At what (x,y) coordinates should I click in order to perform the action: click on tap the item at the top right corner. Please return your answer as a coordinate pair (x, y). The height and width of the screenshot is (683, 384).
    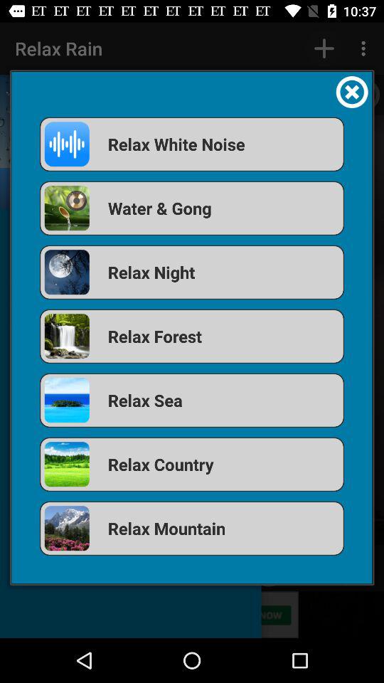
    Looking at the image, I should click on (351, 92).